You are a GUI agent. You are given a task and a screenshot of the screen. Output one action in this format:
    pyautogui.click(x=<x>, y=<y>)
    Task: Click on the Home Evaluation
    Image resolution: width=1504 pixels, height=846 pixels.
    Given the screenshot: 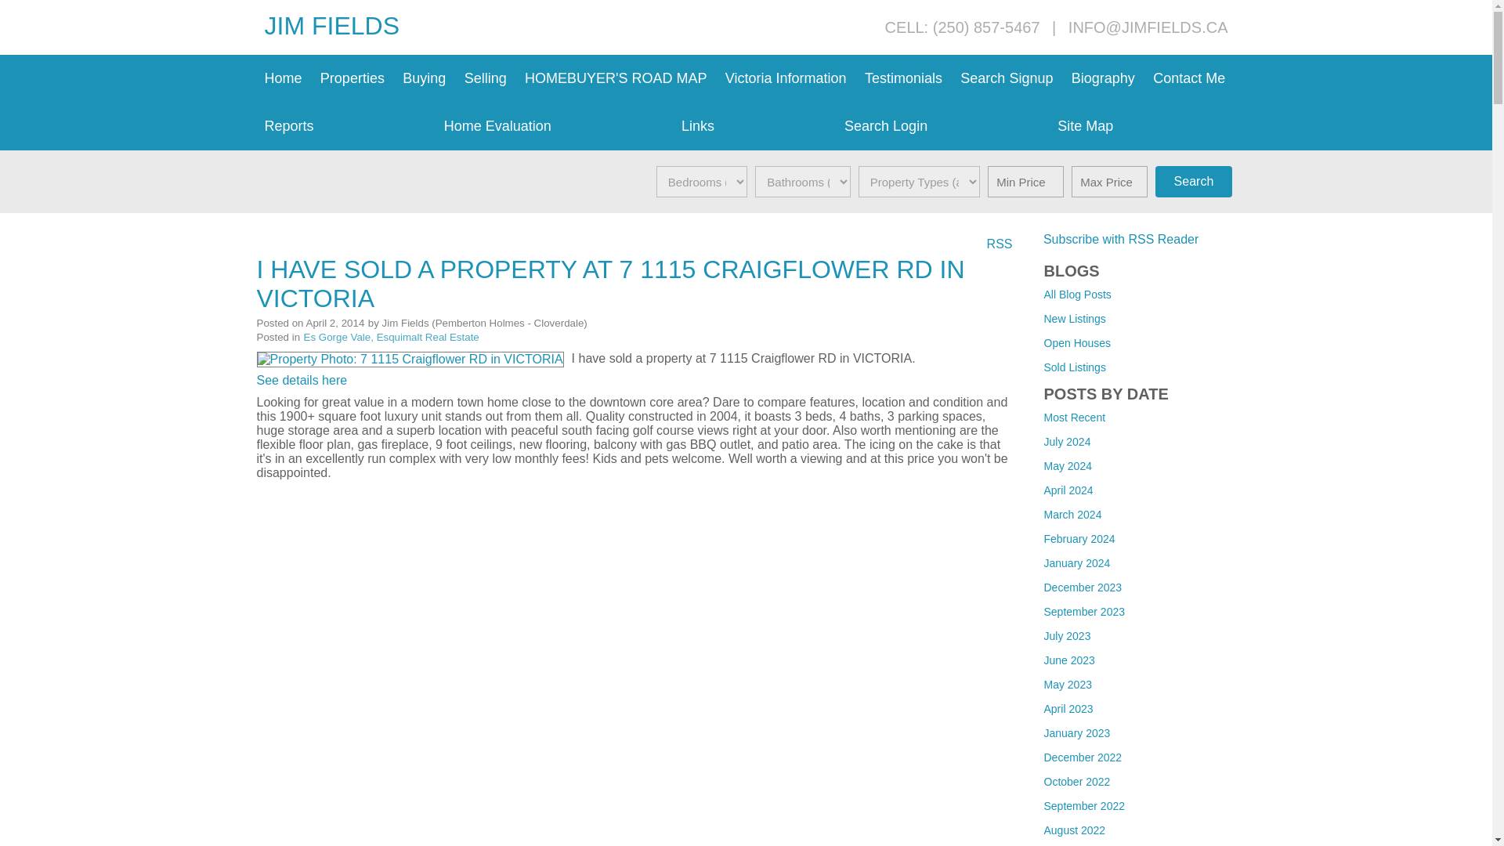 What is the action you would take?
    pyautogui.click(x=555, y=126)
    